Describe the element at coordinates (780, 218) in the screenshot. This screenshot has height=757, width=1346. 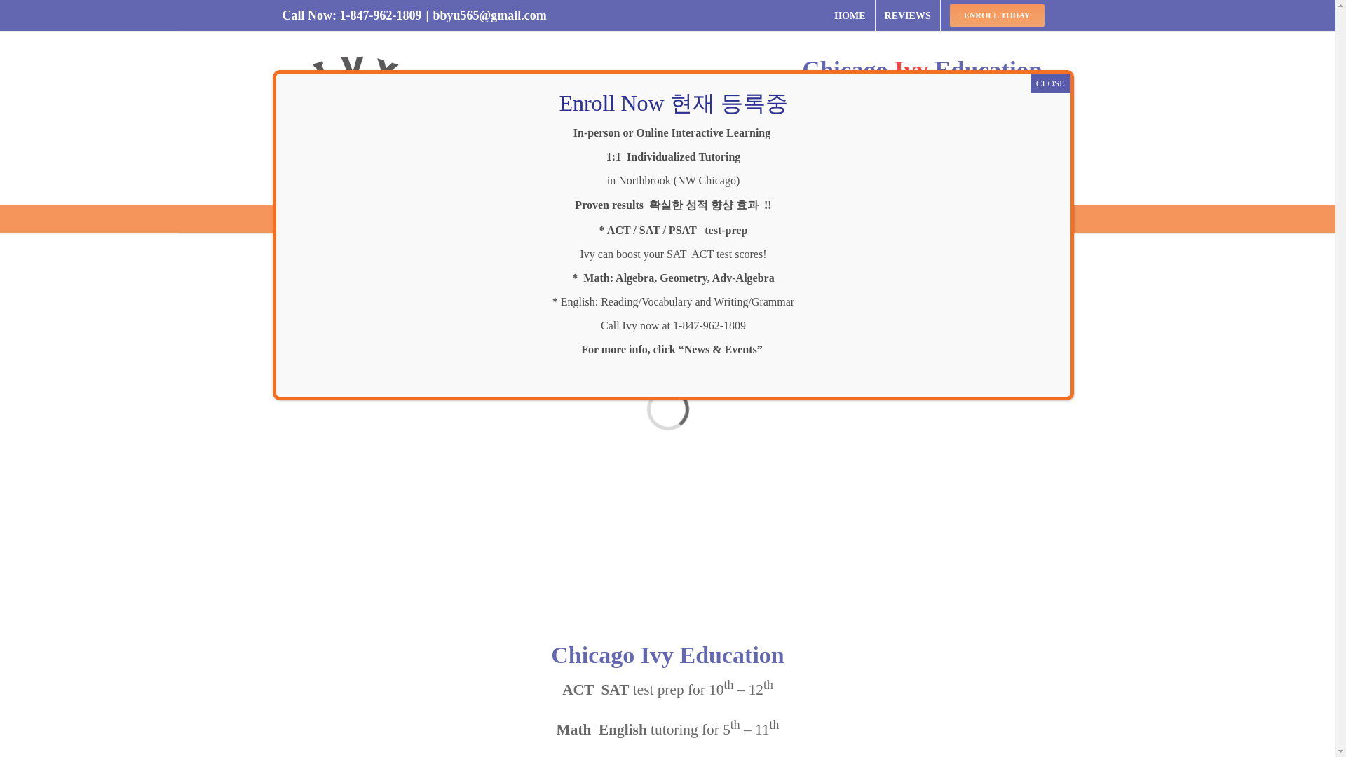
I see `Contact Ivy` at that location.